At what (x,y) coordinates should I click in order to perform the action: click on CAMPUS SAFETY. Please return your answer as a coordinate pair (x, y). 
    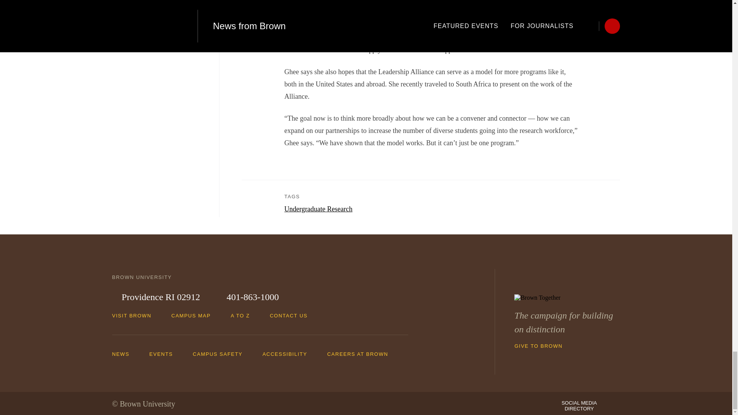
    Looking at the image, I should click on (221, 354).